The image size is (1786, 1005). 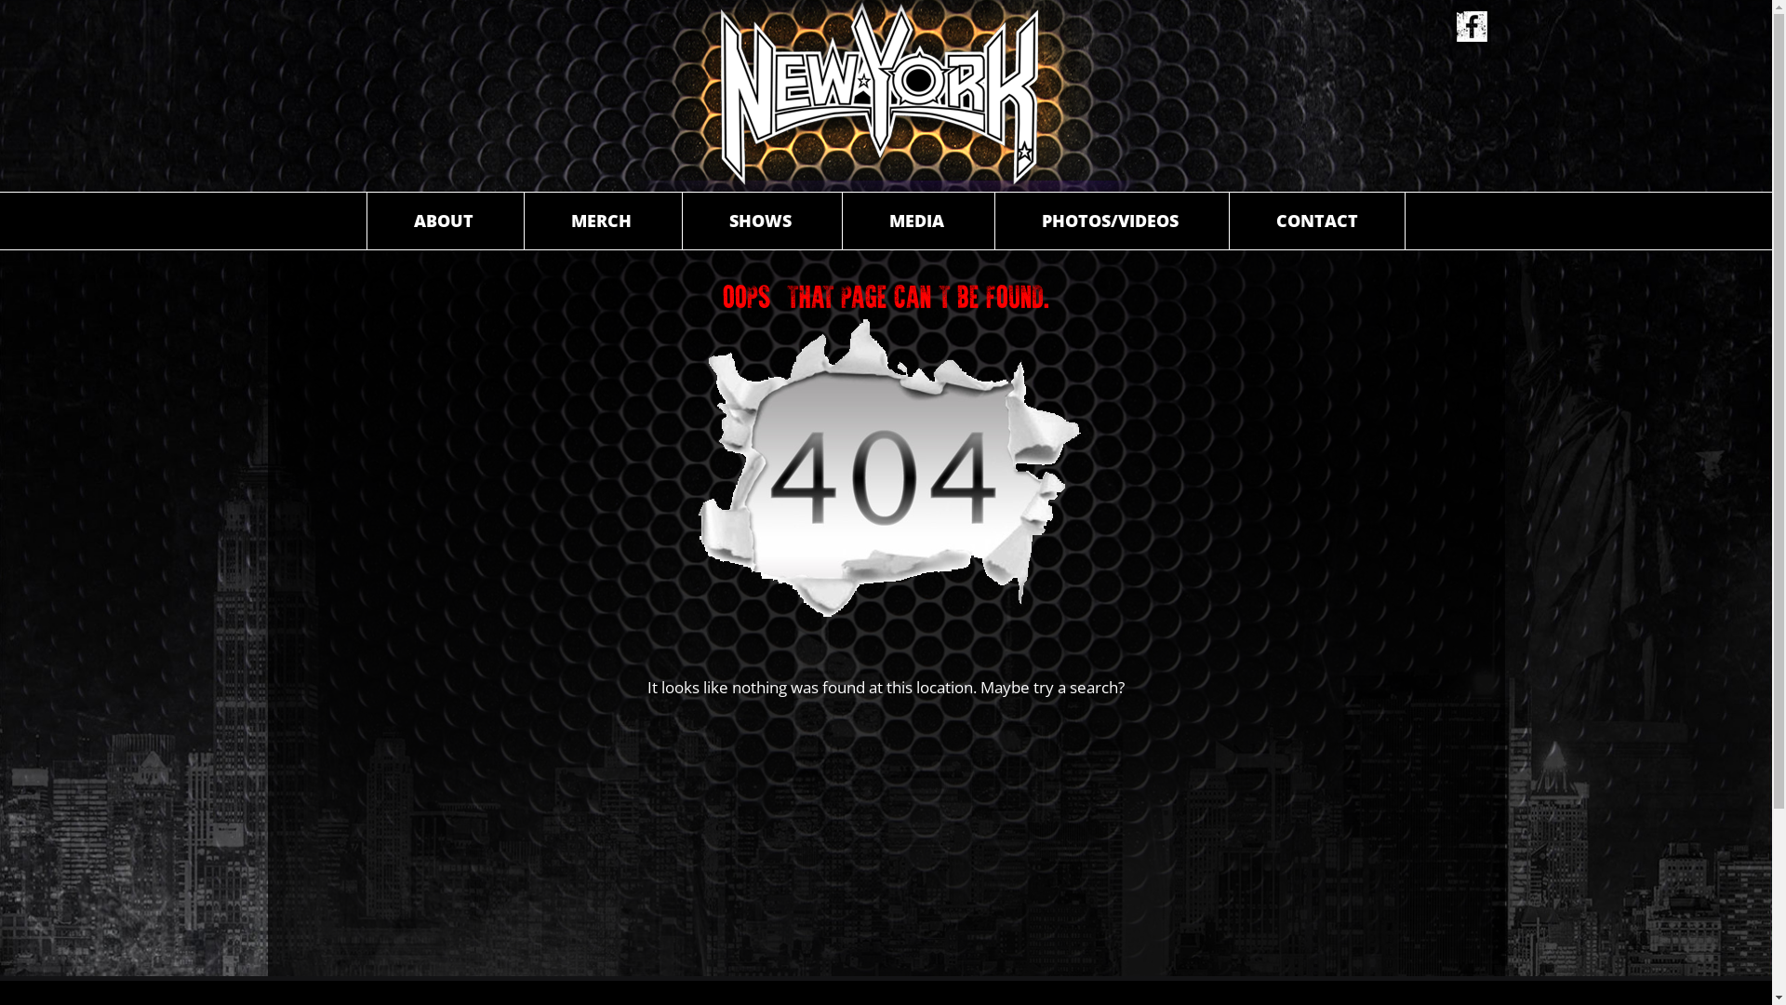 What do you see at coordinates (444, 221) in the screenshot?
I see `ABOUT` at bounding box center [444, 221].